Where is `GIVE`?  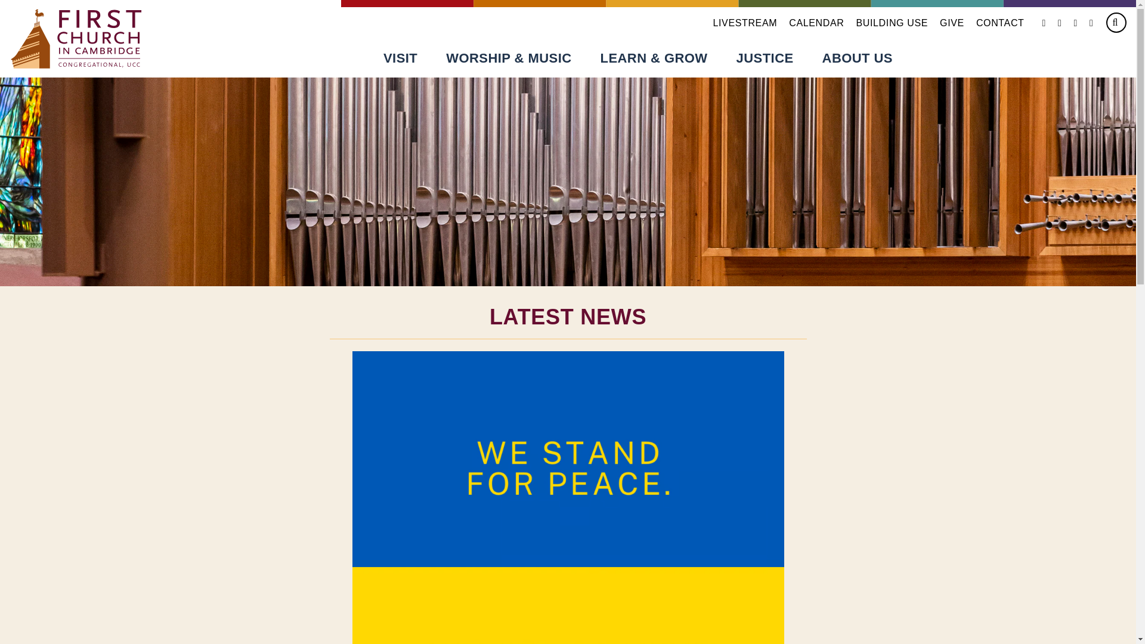 GIVE is located at coordinates (952, 23).